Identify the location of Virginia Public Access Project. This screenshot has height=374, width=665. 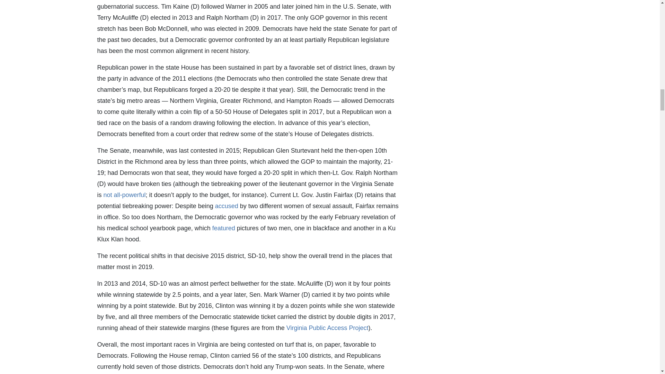
(327, 328).